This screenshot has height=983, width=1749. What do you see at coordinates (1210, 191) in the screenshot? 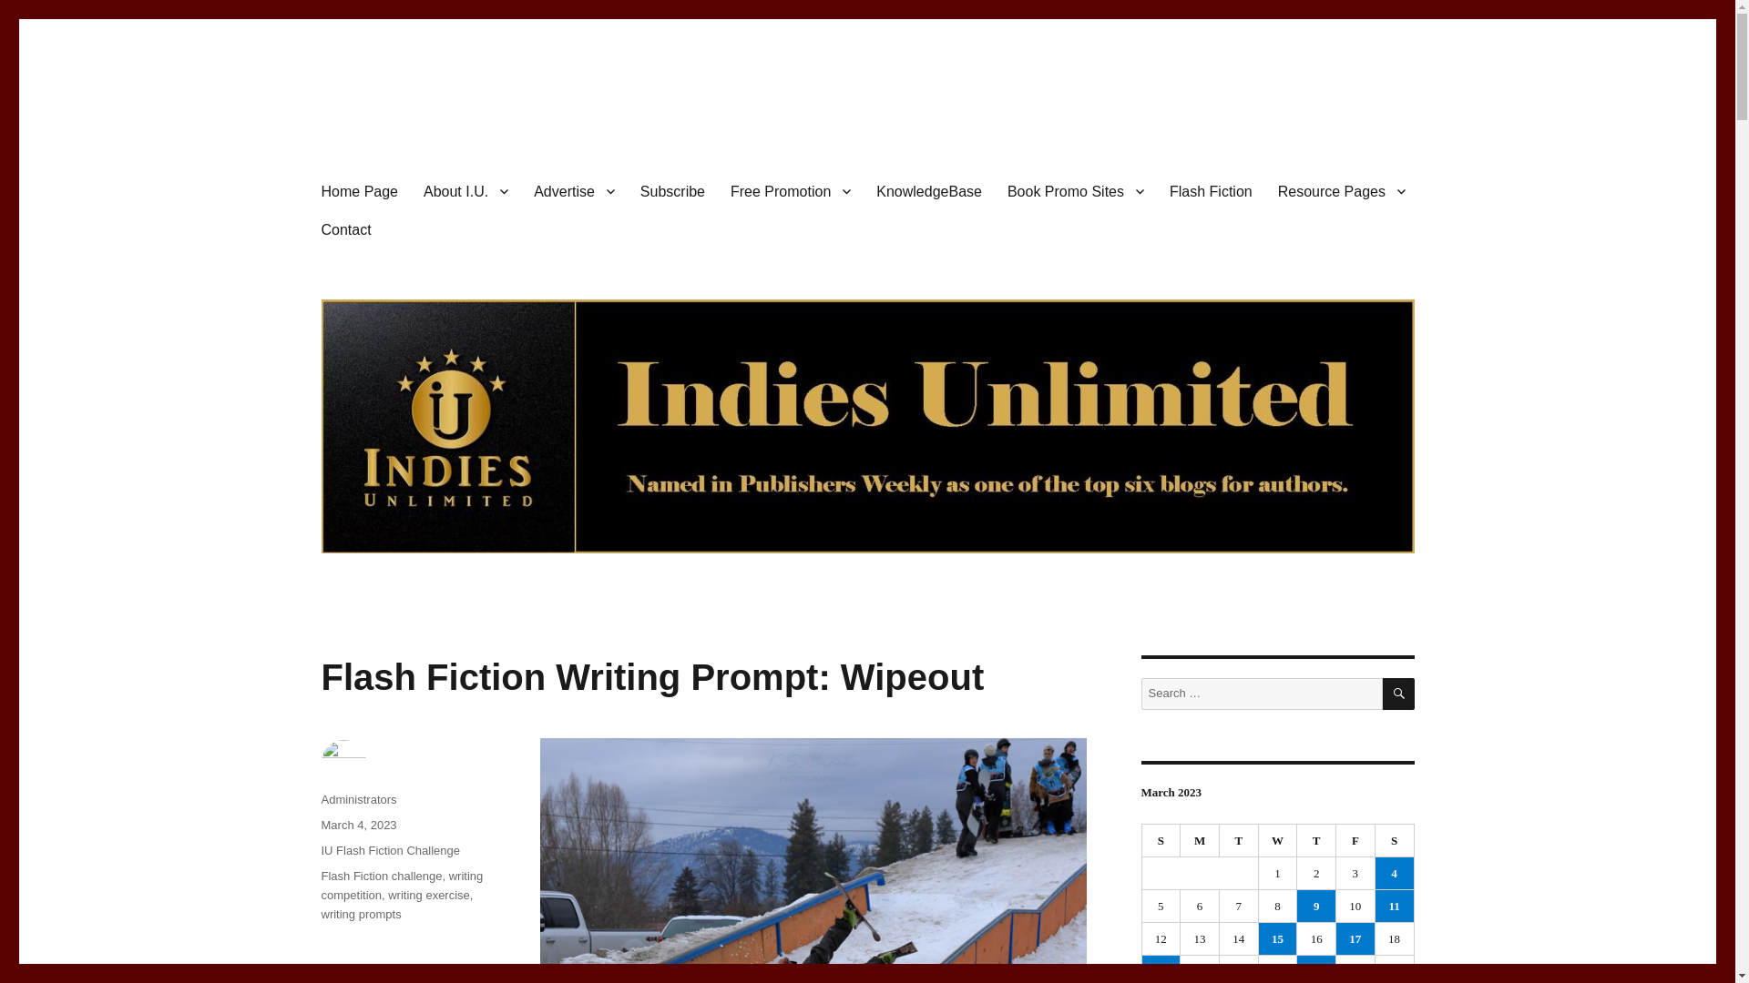
I see `Flash Fiction` at bounding box center [1210, 191].